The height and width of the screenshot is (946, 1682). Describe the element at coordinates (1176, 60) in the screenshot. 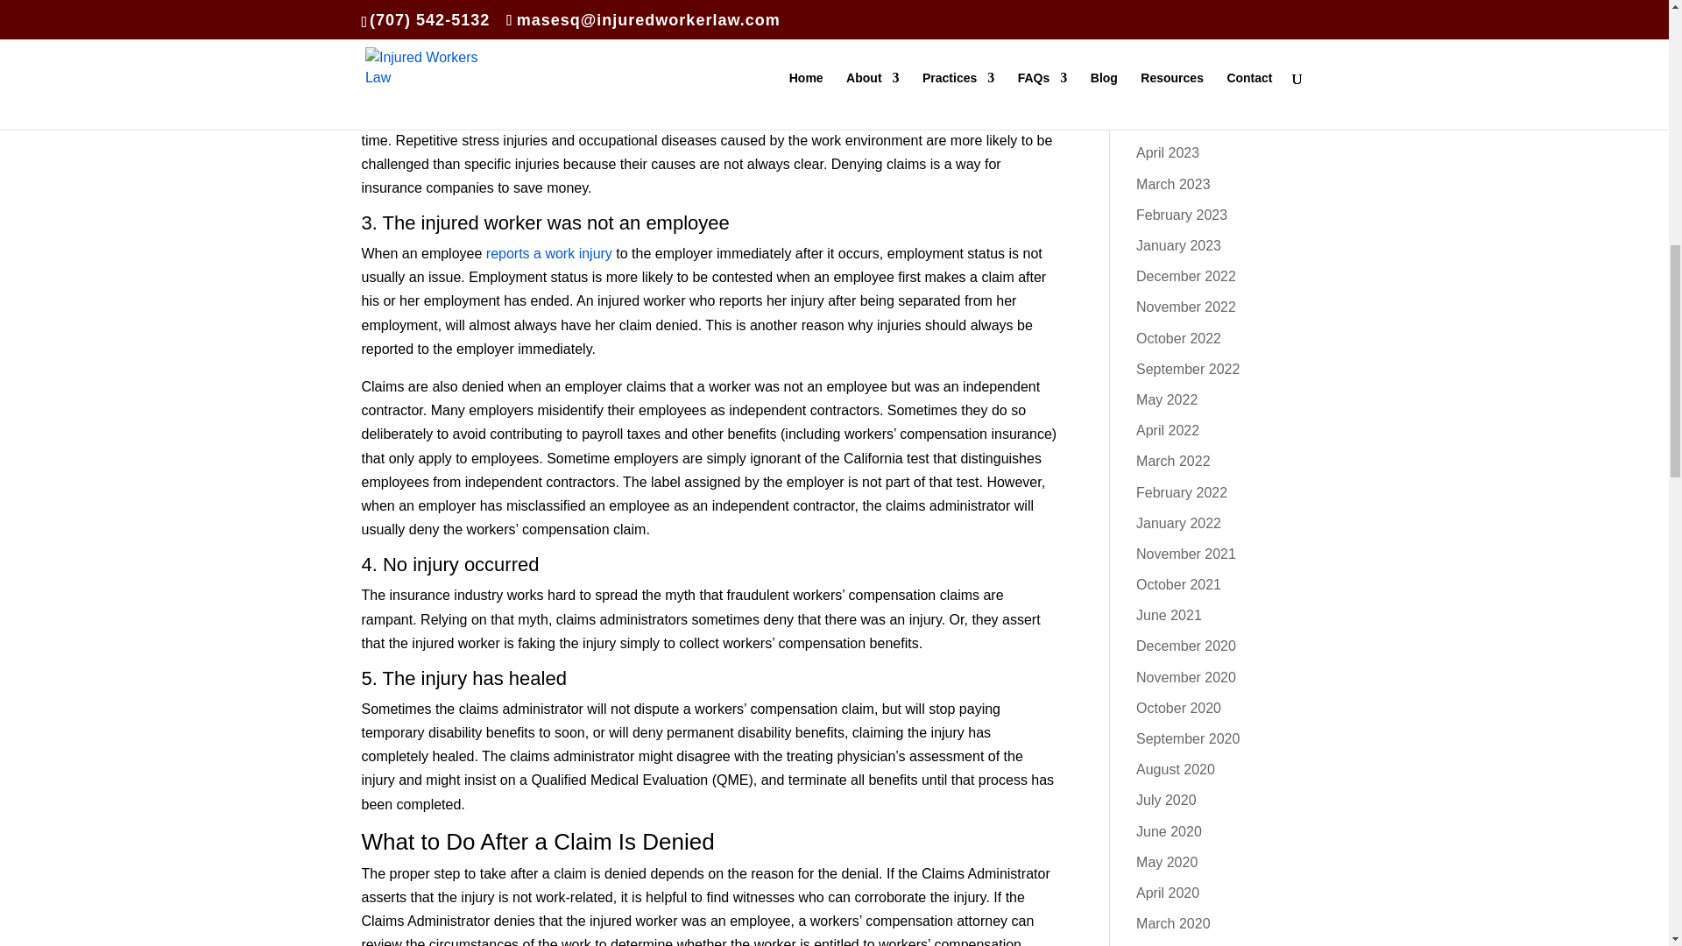

I see `August 2023` at that location.